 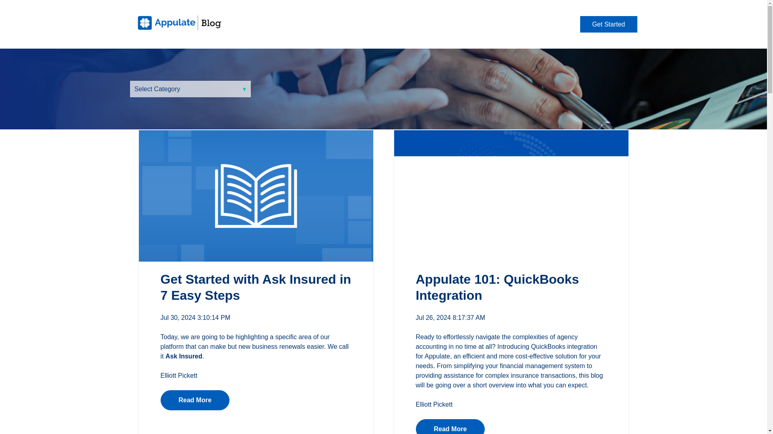 I want to click on Read More, so click(x=450, y=427).